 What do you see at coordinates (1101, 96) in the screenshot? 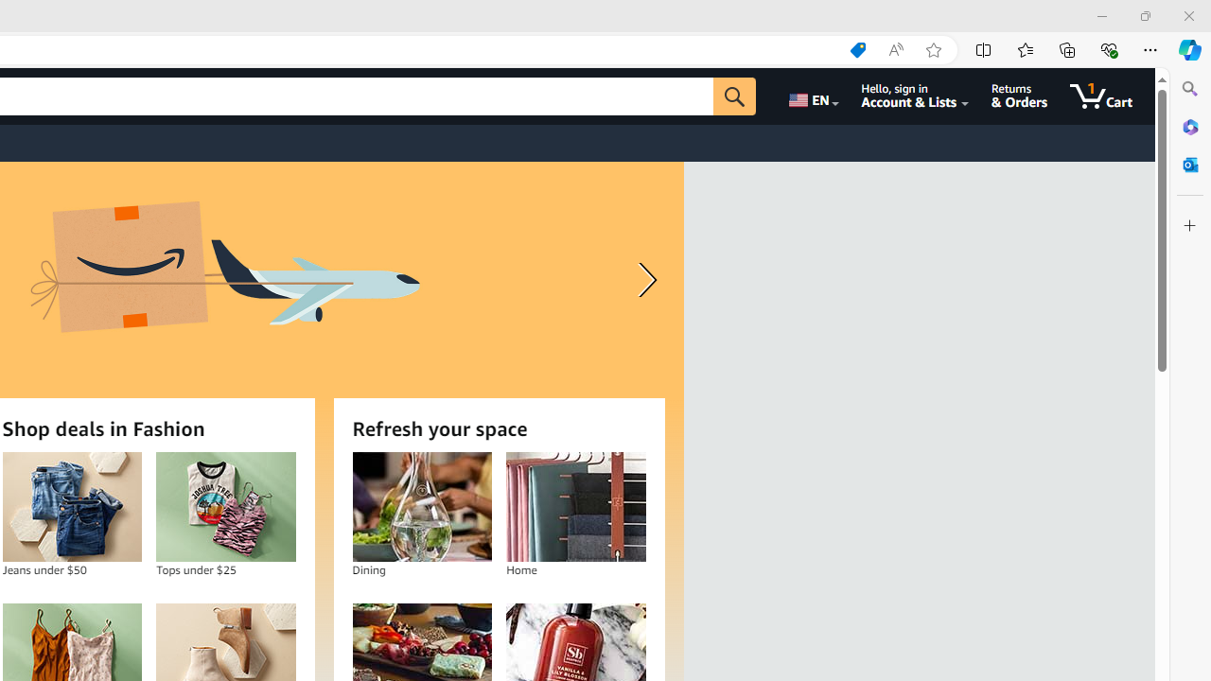
I see `1 item in cart` at bounding box center [1101, 96].